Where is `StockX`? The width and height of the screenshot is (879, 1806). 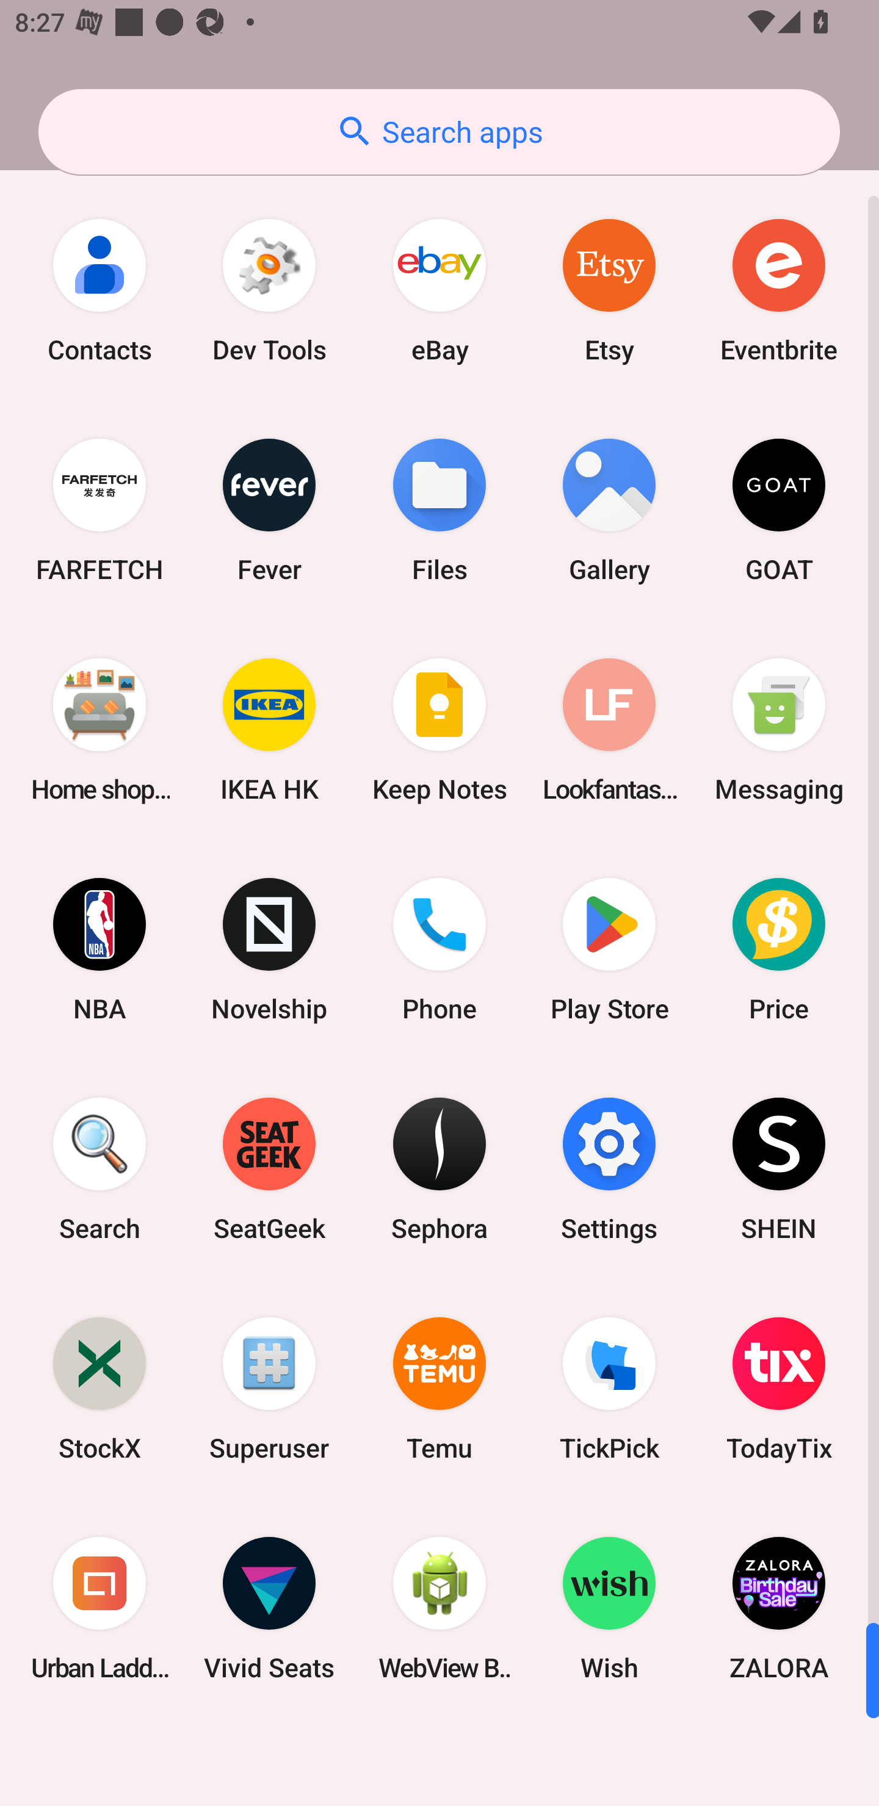
StockX is located at coordinates (99, 1389).